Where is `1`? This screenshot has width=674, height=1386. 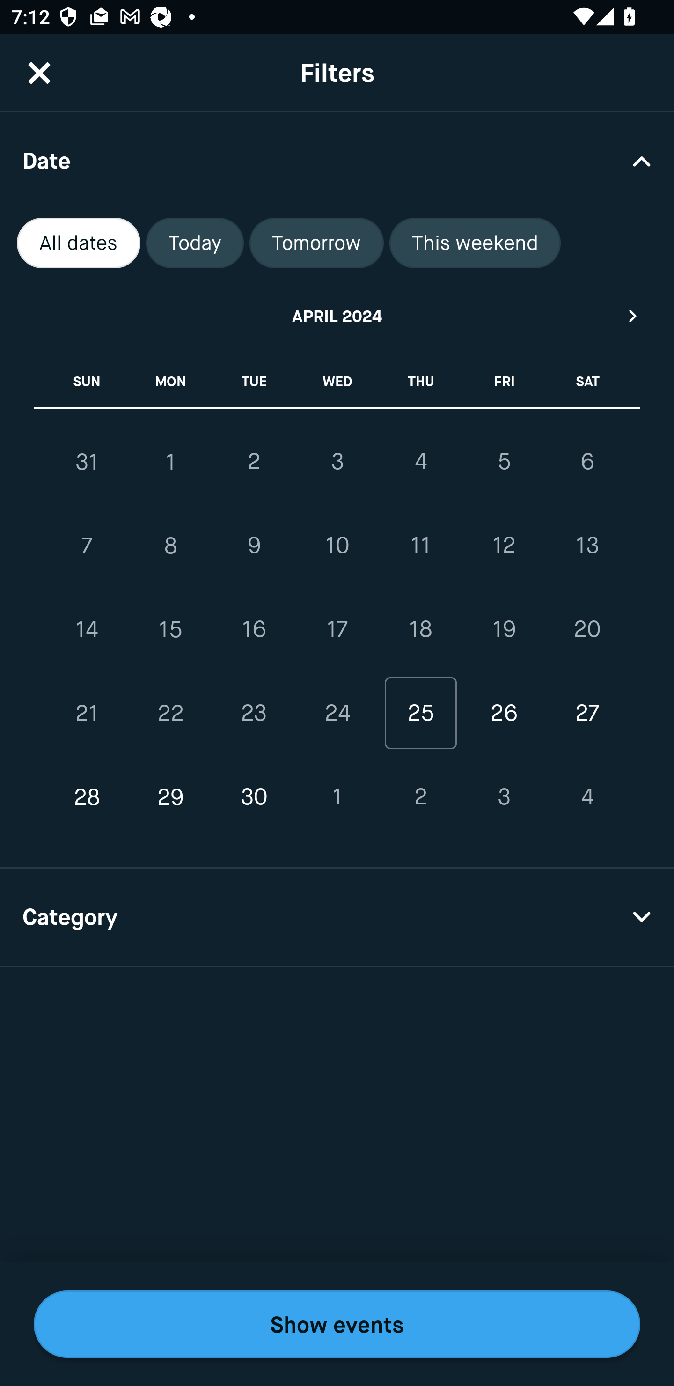
1 is located at coordinates (337, 797).